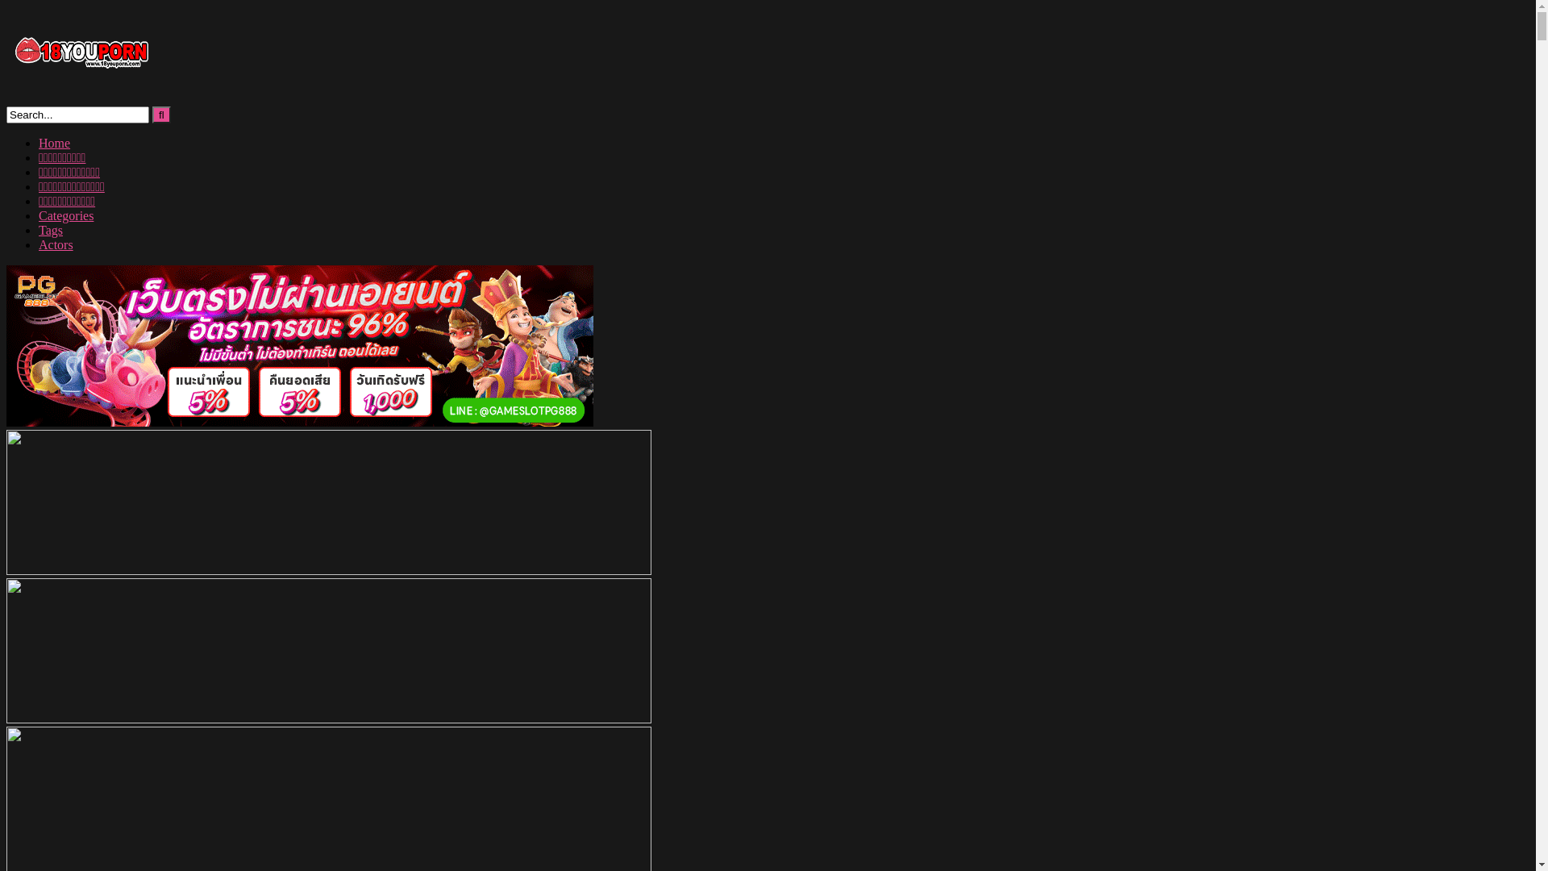  What do you see at coordinates (55, 144) in the screenshot?
I see `Home` at bounding box center [55, 144].